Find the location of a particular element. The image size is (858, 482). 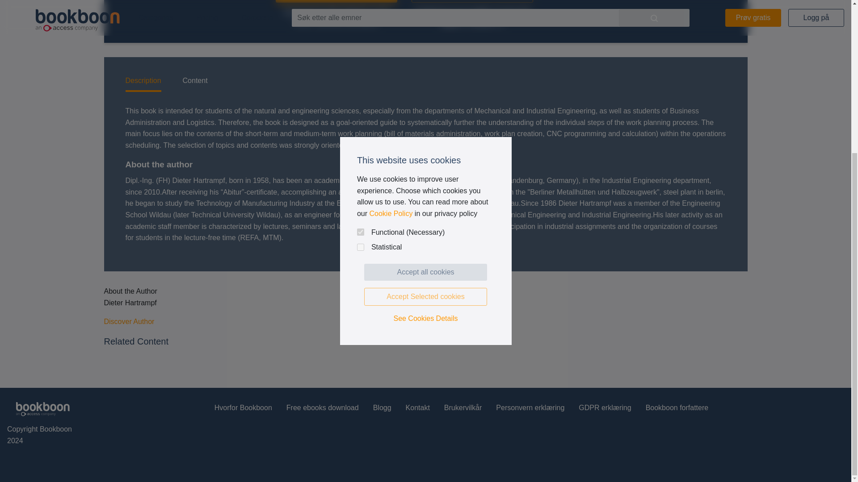

FUNCTIONAL is located at coordinates (360, 12).